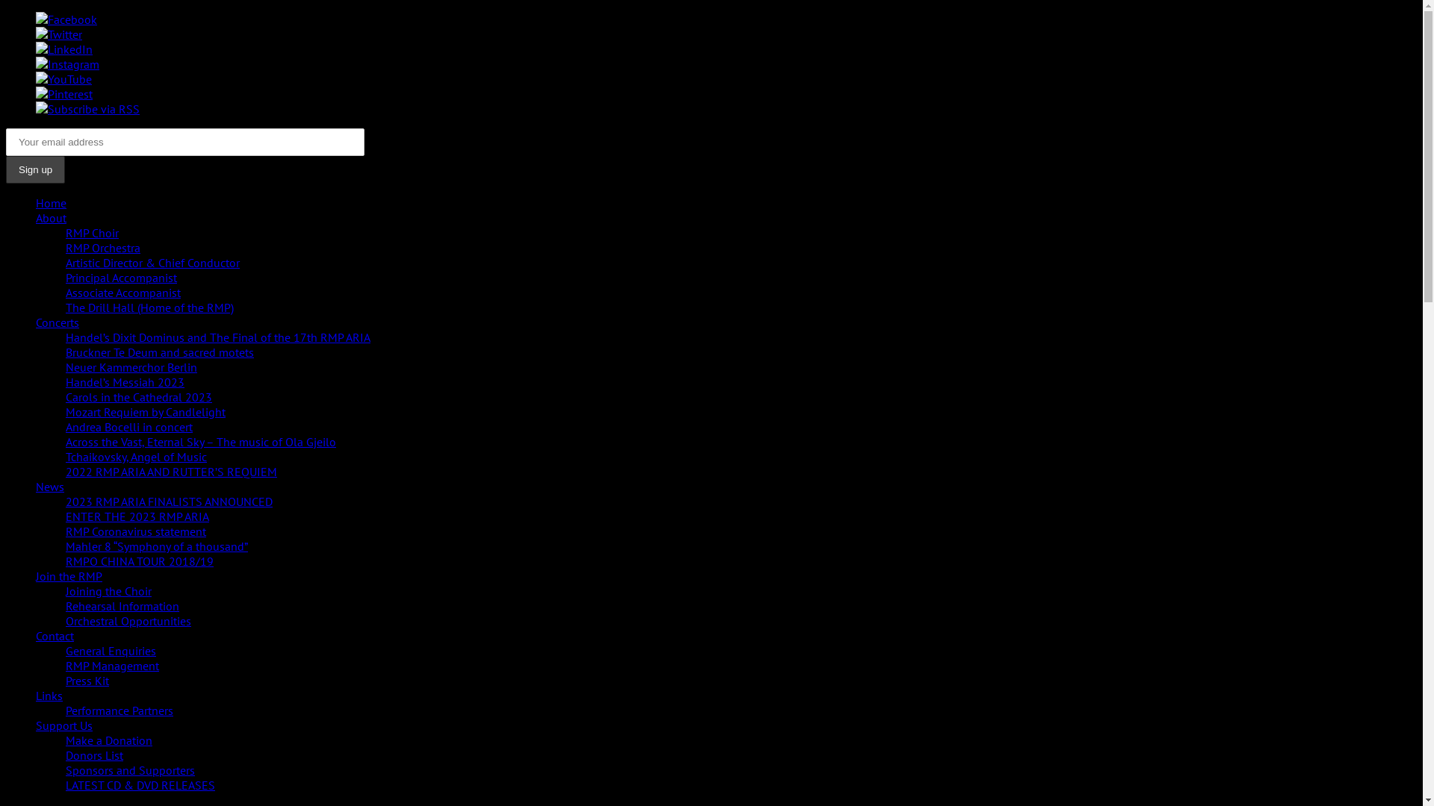 The image size is (1434, 806). I want to click on Links, so click(49, 696).